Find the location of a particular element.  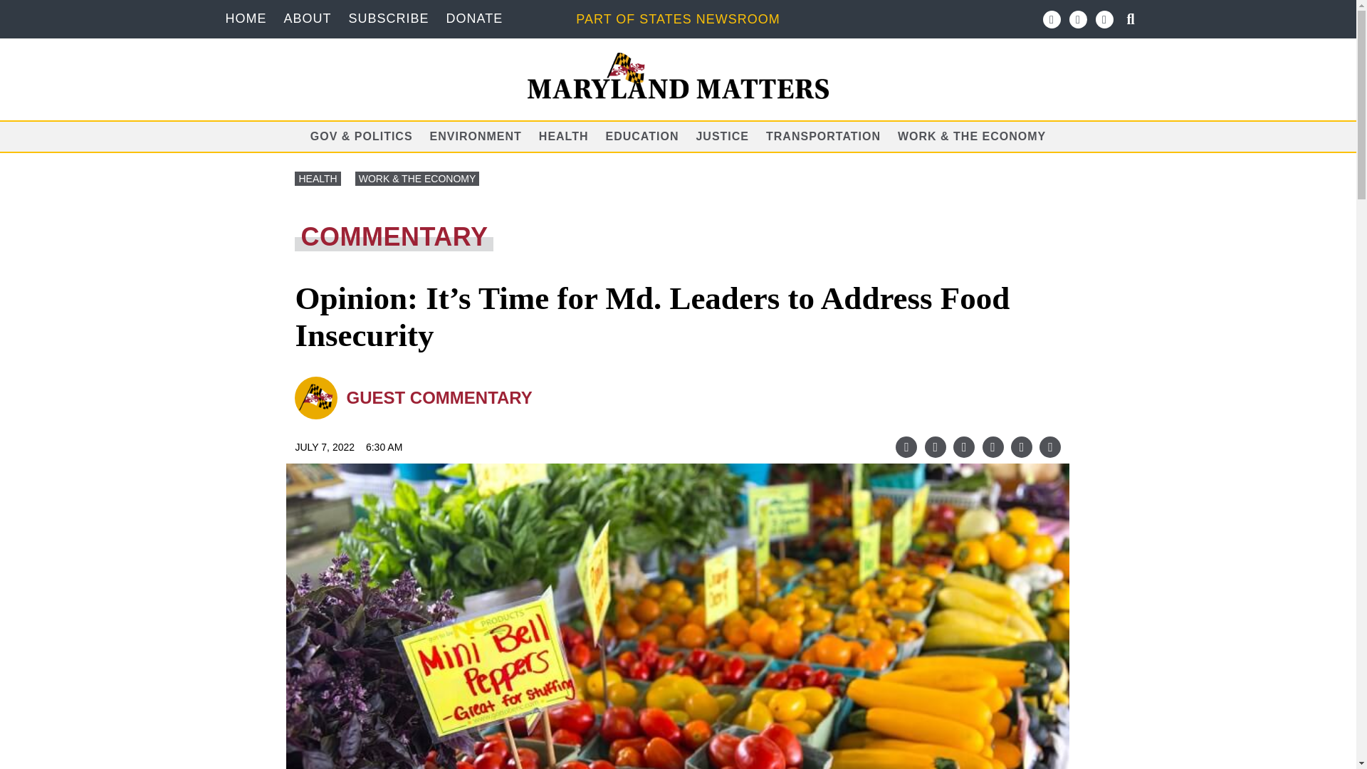

SUBSCRIBE is located at coordinates (389, 19).